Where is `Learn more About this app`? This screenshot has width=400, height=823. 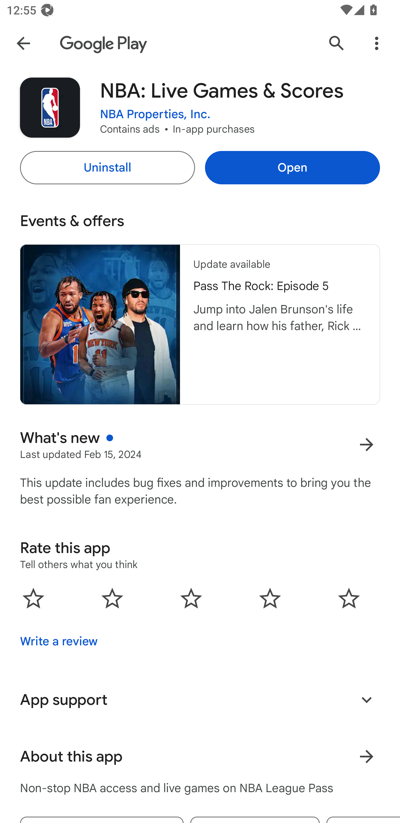 Learn more About this app is located at coordinates (367, 757).